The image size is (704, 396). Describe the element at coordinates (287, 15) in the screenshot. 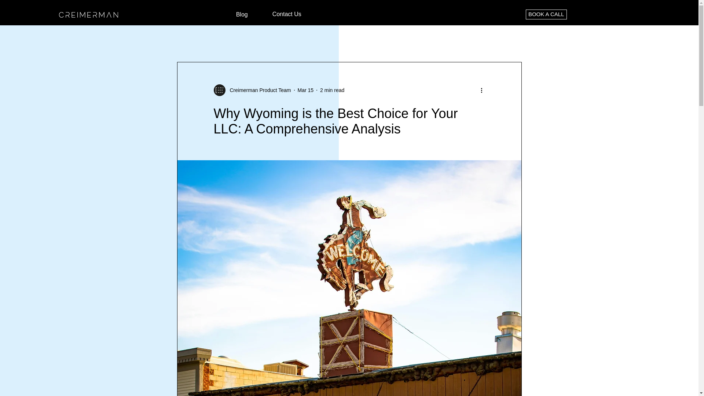

I see `Contact Us` at that location.